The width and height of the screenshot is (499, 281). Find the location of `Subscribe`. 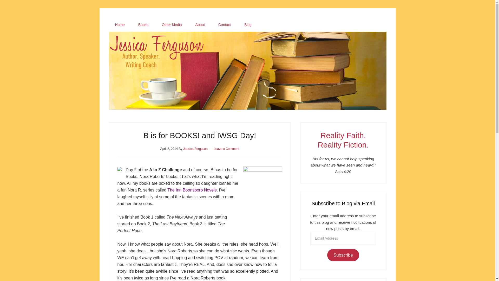

Subscribe is located at coordinates (343, 255).